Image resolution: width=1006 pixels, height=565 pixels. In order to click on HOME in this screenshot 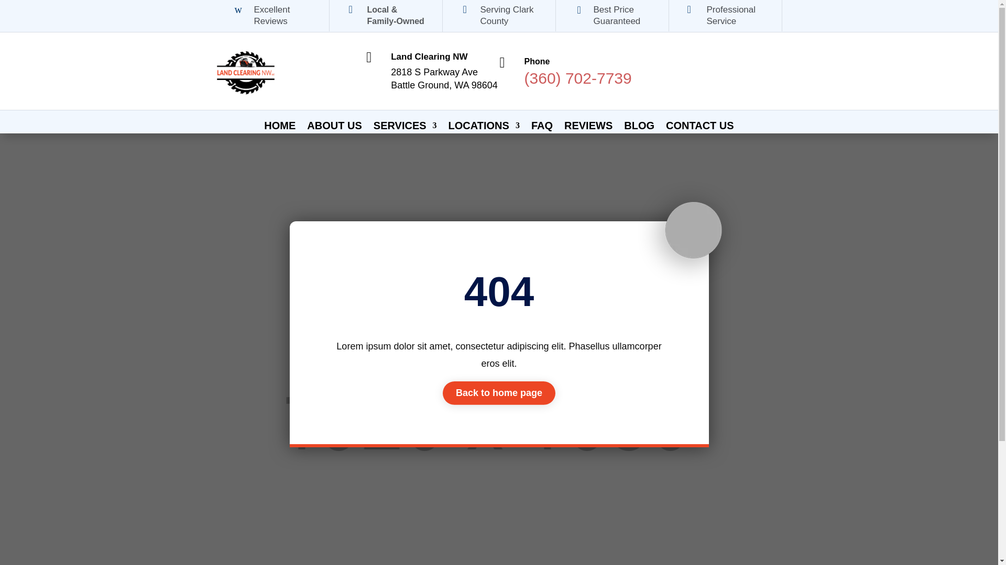, I will do `click(280, 128)`.